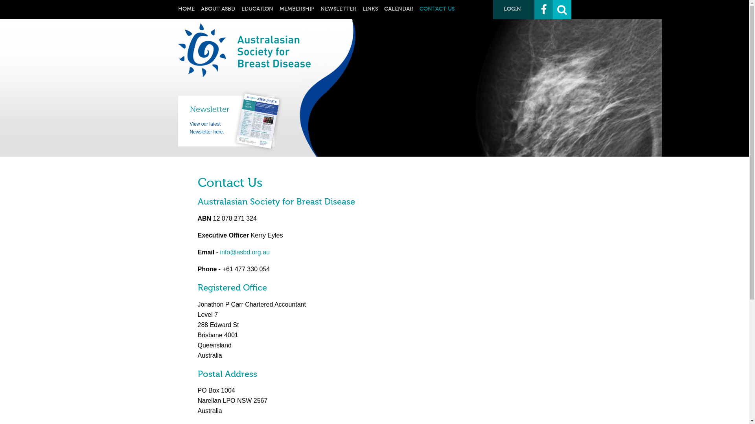 Image resolution: width=755 pixels, height=424 pixels. I want to click on CALENDAR, so click(398, 9).